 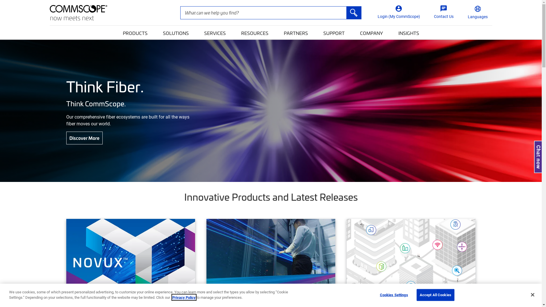 I want to click on COMPANY, so click(x=371, y=32).